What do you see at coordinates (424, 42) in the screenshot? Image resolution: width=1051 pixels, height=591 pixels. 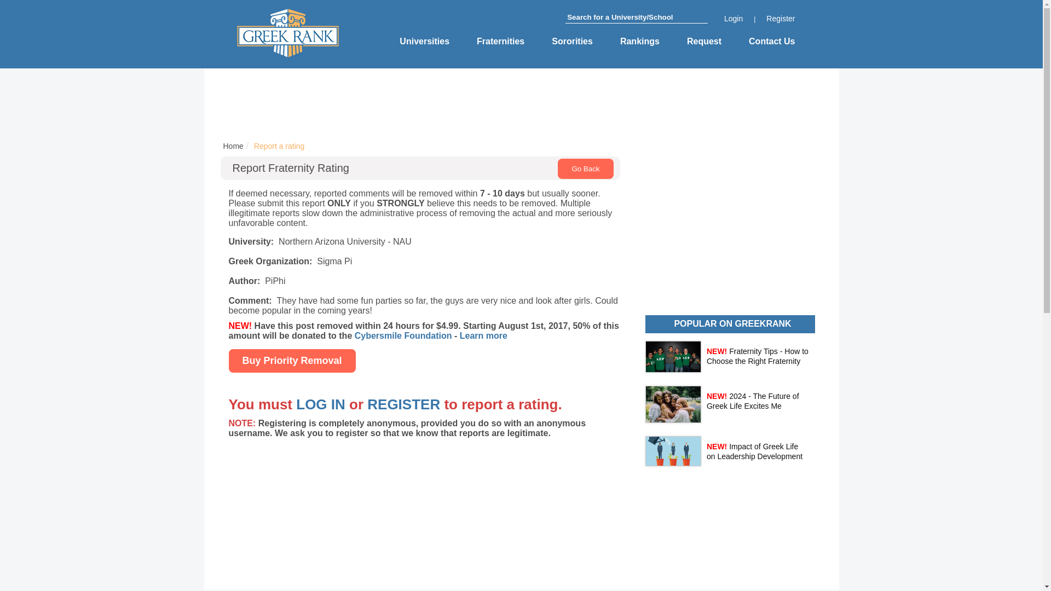 I see `Universities` at bounding box center [424, 42].